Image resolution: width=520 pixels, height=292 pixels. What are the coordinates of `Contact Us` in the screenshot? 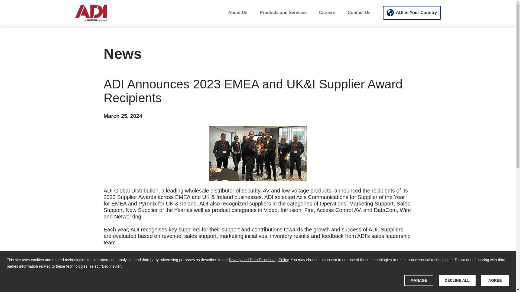 It's located at (359, 12).